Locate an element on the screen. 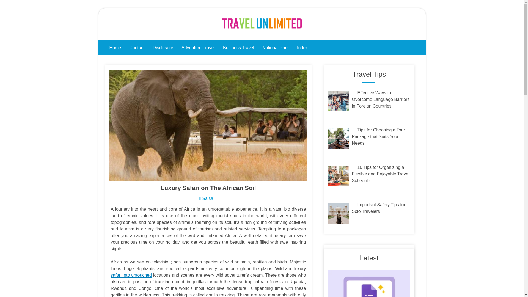 This screenshot has height=297, width=528. Contact is located at coordinates (137, 48).